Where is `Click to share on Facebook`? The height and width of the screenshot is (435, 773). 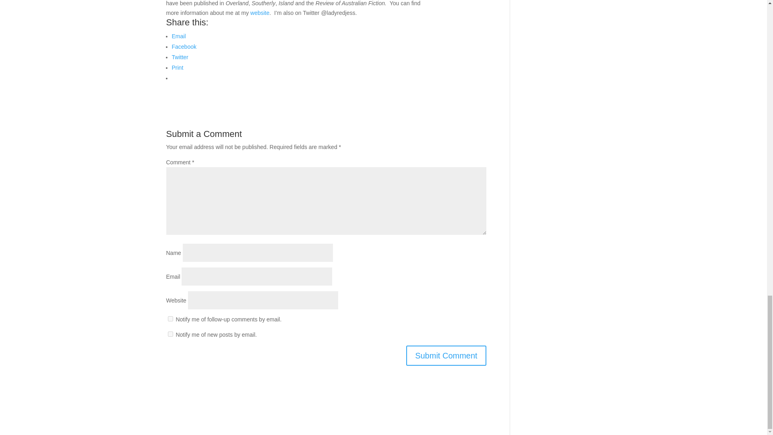 Click to share on Facebook is located at coordinates (184, 47).